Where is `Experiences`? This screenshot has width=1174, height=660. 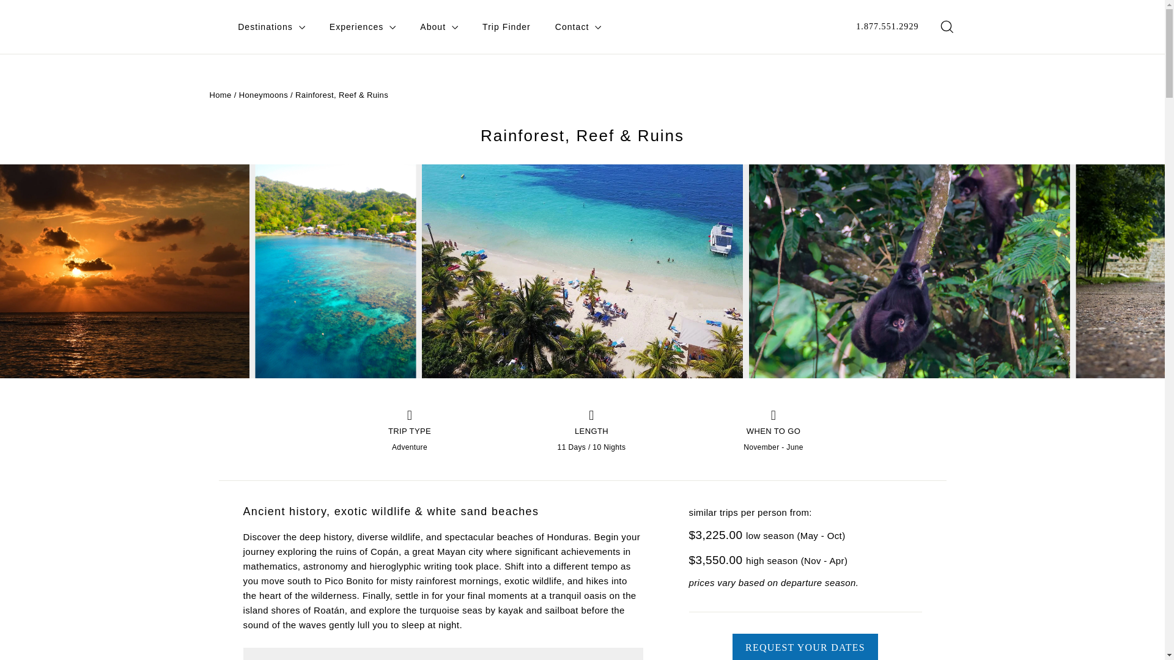 Experiences is located at coordinates (363, 27).